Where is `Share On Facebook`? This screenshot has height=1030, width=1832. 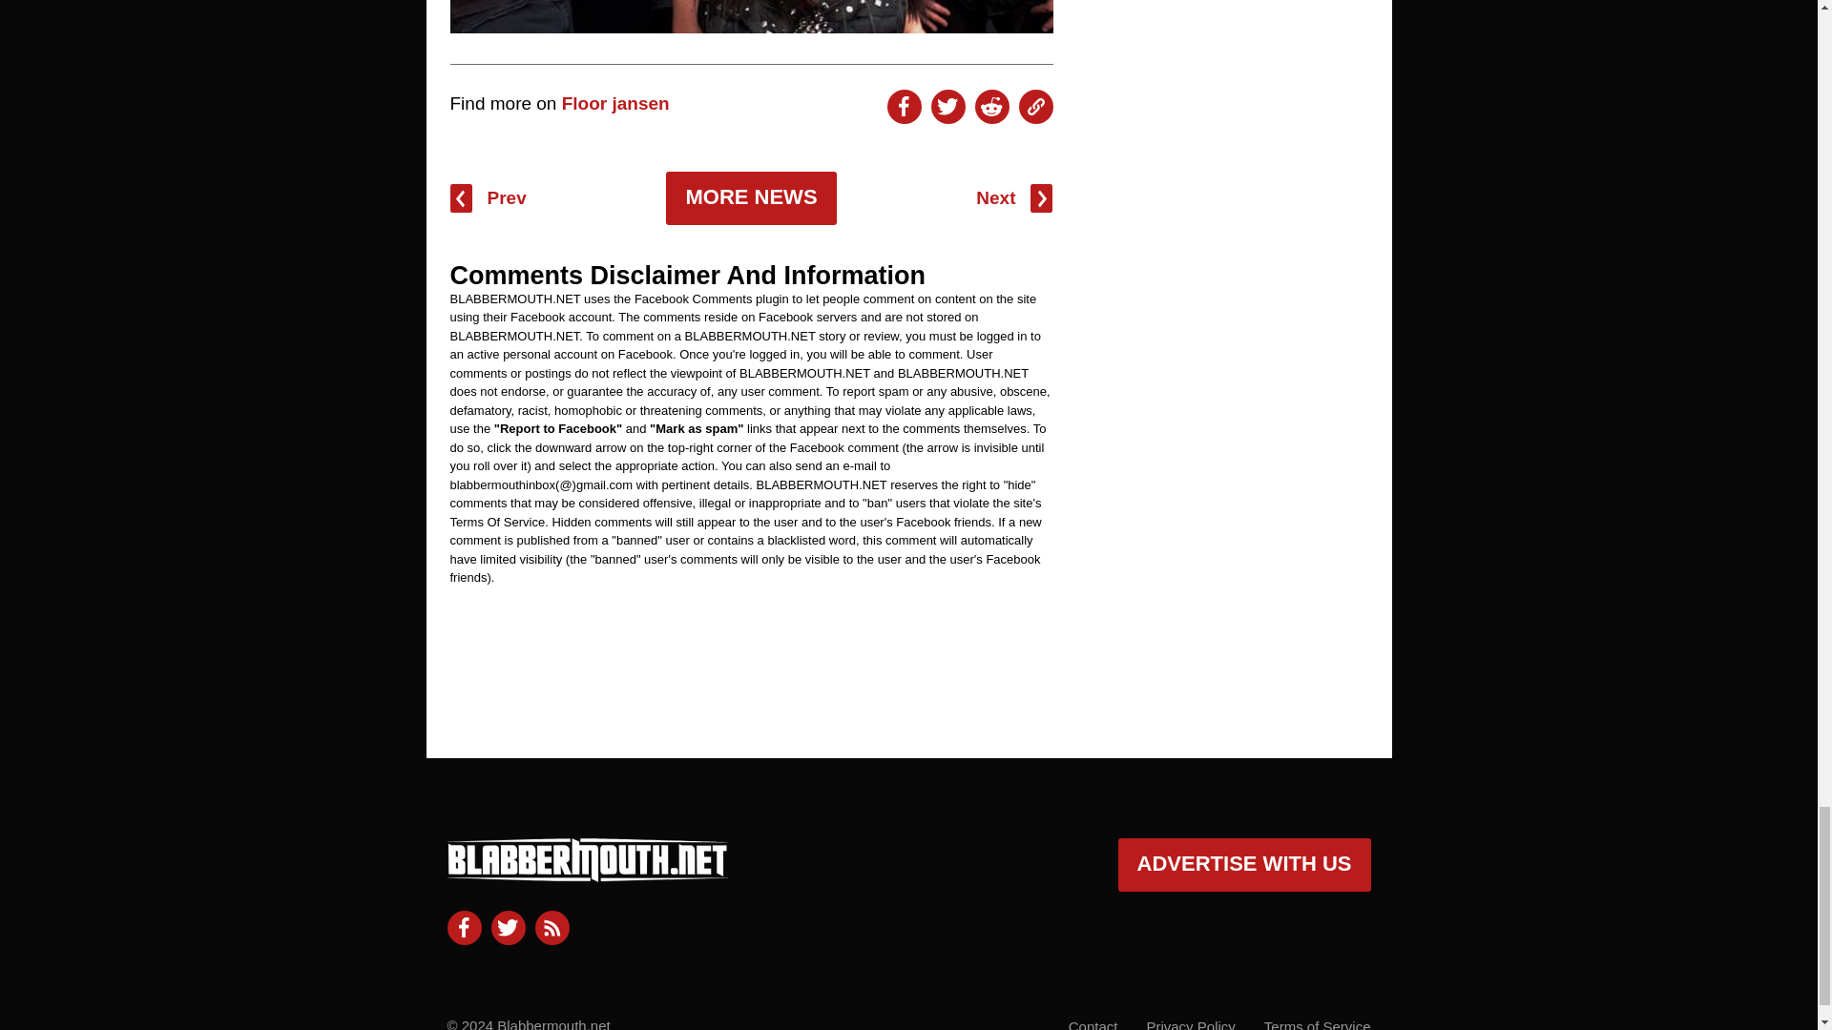 Share On Facebook is located at coordinates (904, 106).